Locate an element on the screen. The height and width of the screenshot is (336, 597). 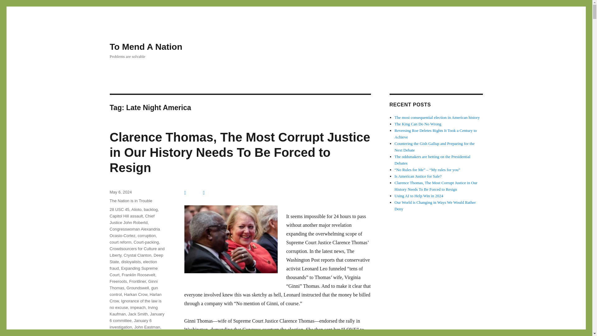
Chief Justice John Robertd is located at coordinates (132, 219).